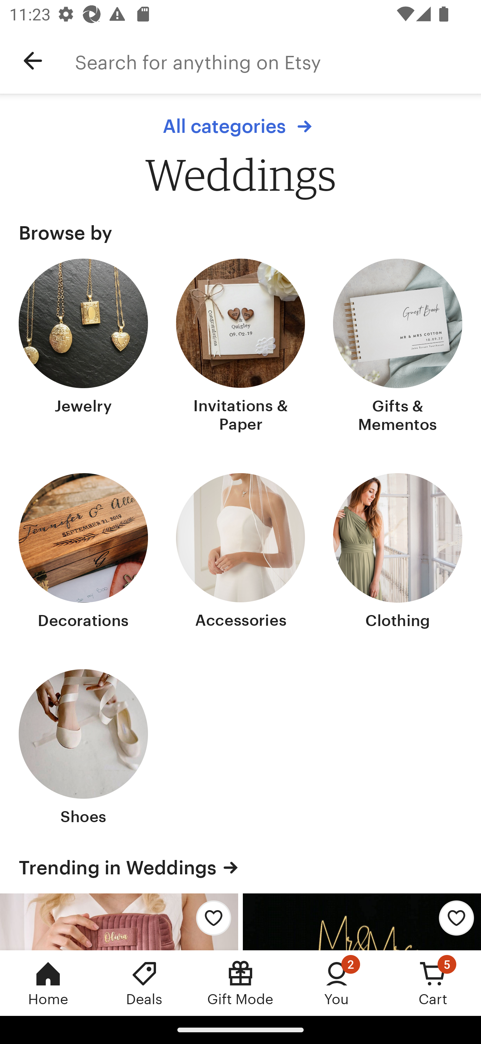 Image resolution: width=481 pixels, height=1044 pixels. Describe the element at coordinates (397, 347) in the screenshot. I see `Gifts & Mementos` at that location.